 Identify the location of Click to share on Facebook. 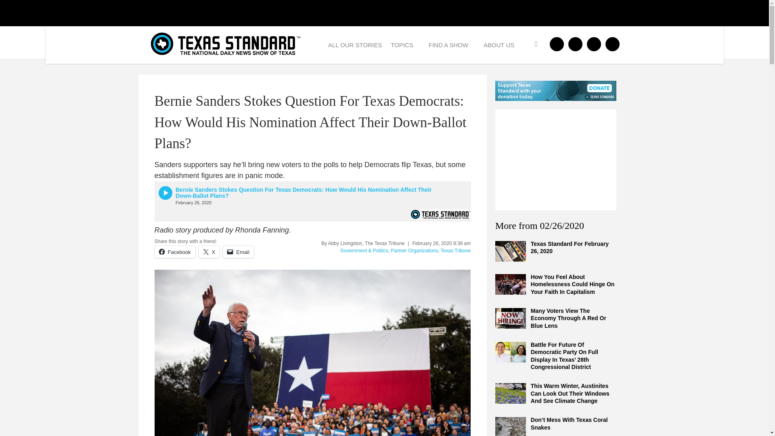
(174, 252).